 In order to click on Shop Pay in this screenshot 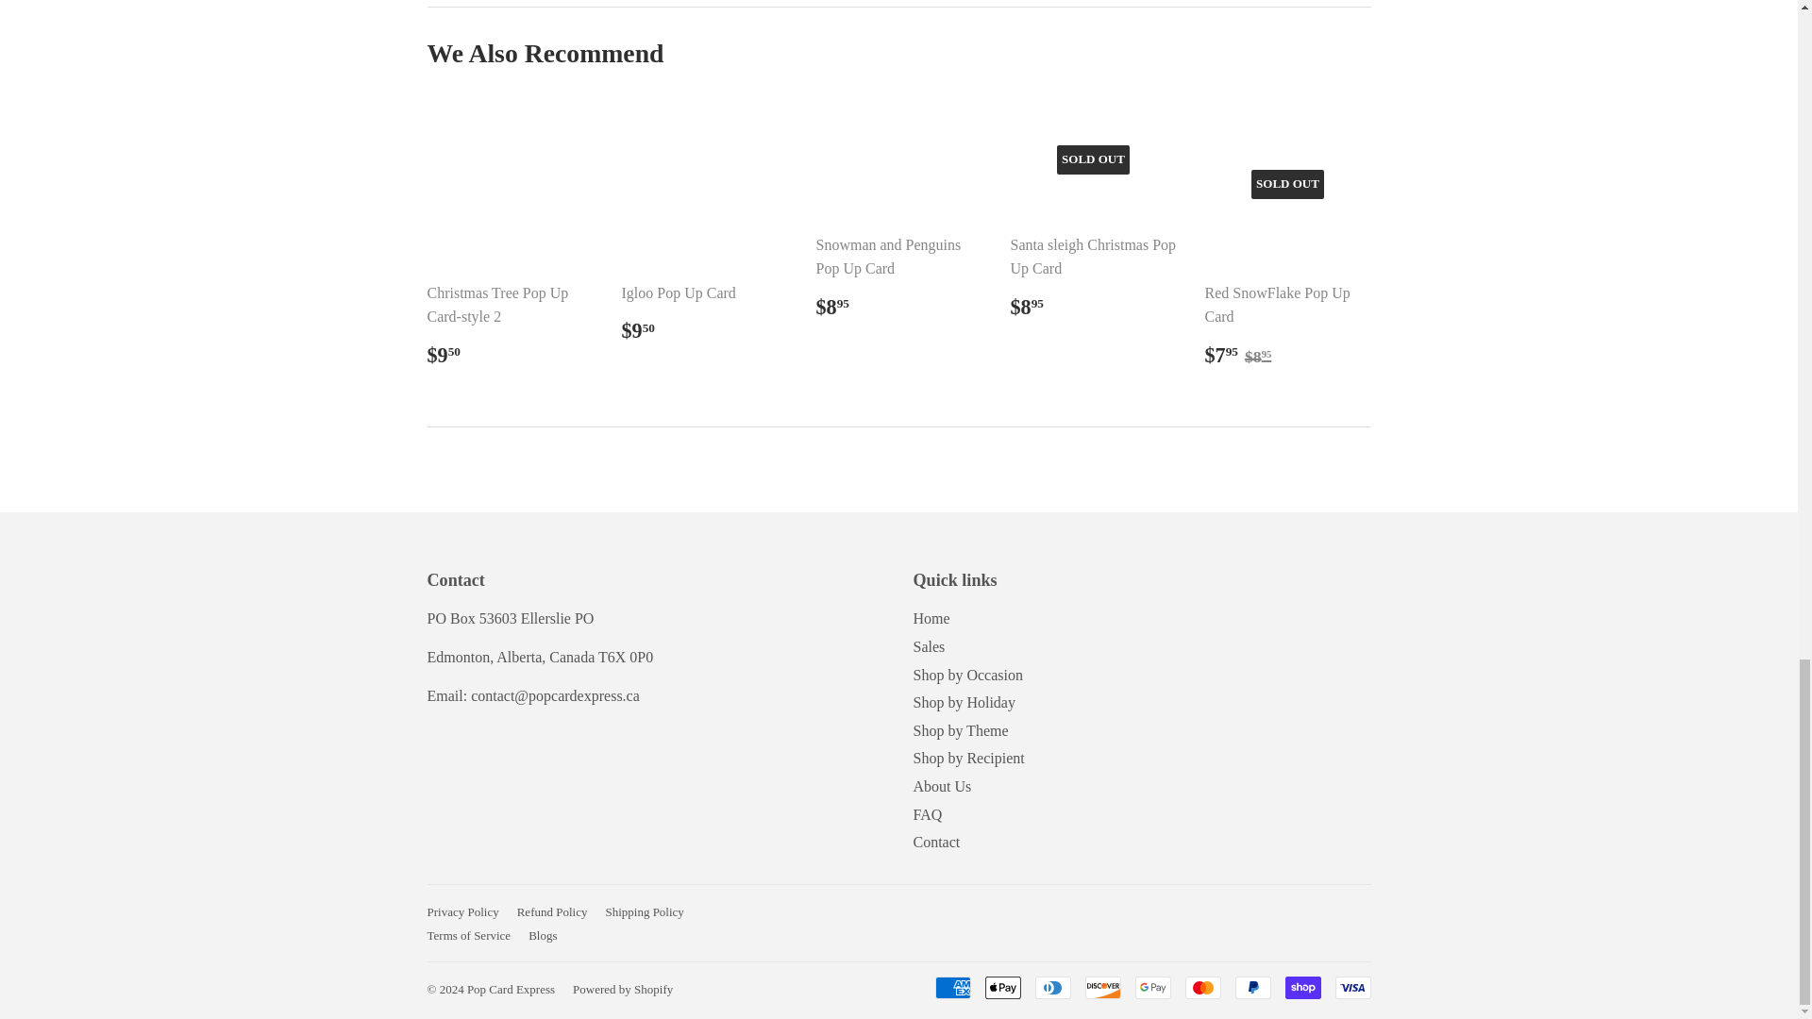, I will do `click(1302, 987)`.